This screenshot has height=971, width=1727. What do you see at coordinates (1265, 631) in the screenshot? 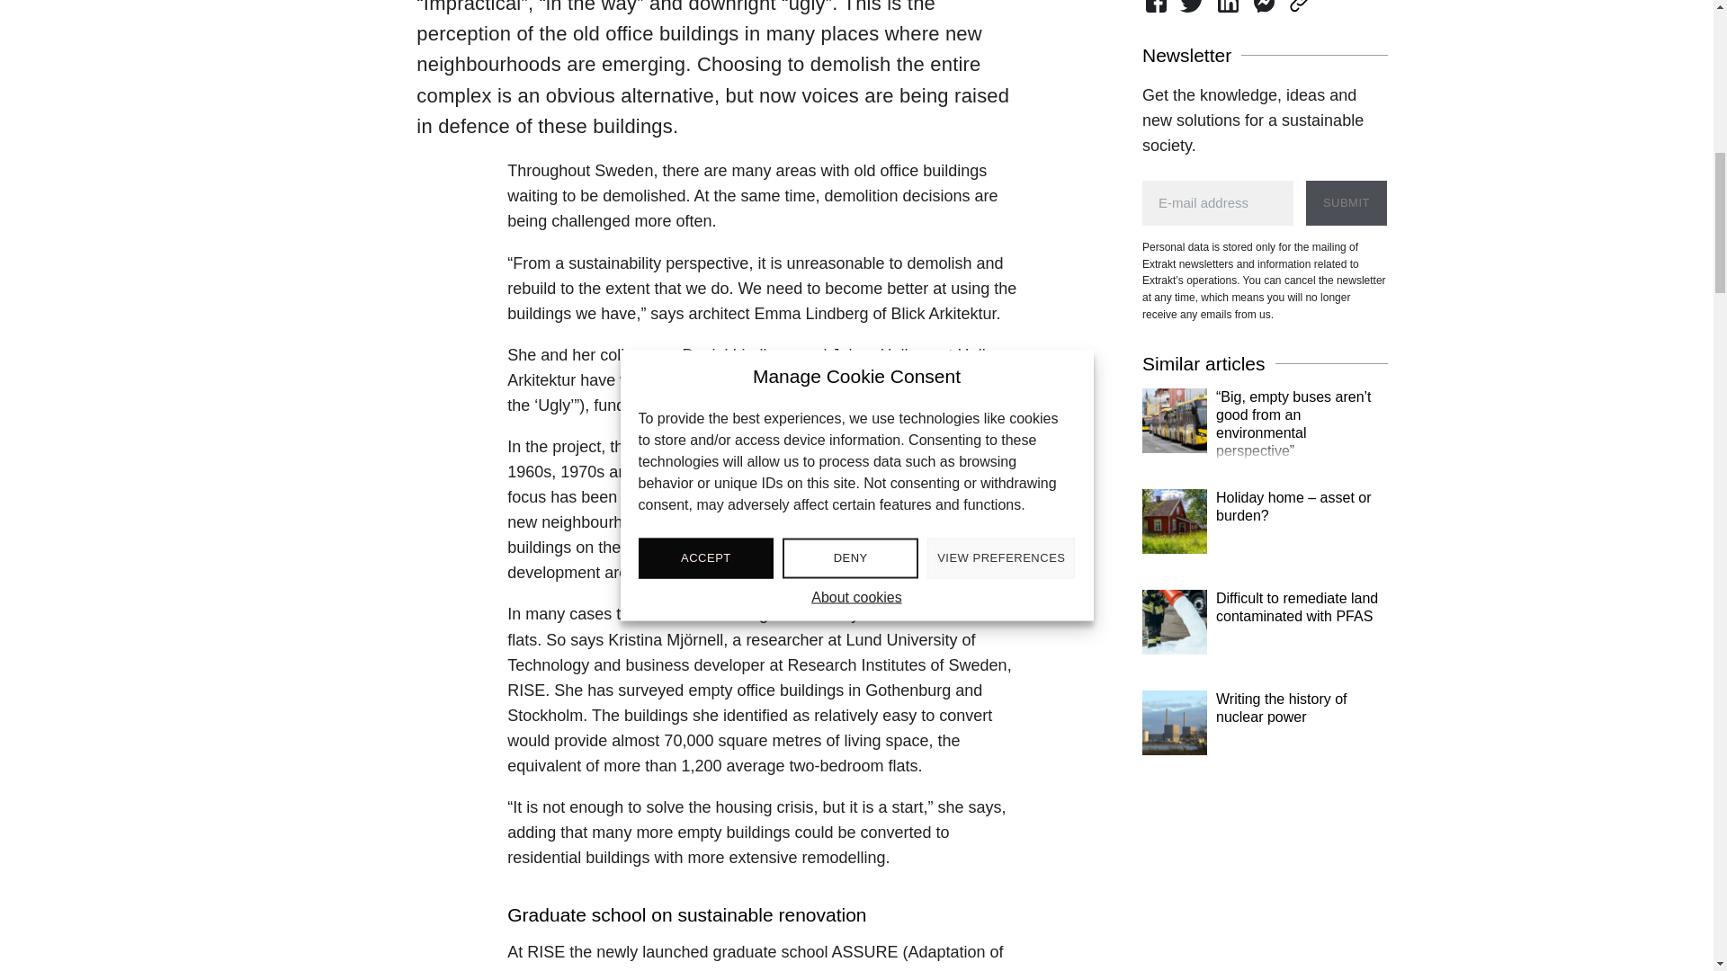
I see `Difficult to remediate land contaminated with PFAS` at bounding box center [1265, 631].